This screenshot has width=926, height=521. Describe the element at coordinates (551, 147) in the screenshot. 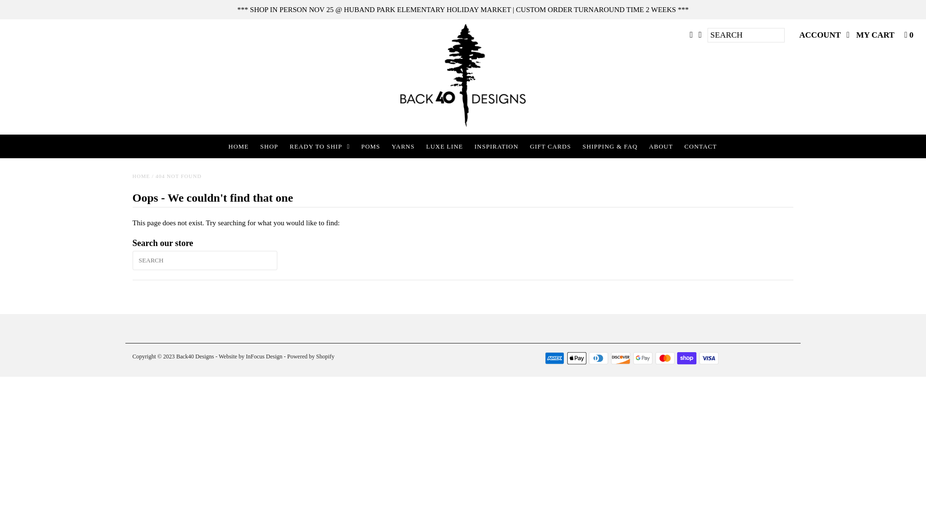

I see `GIFT CARDS` at that location.